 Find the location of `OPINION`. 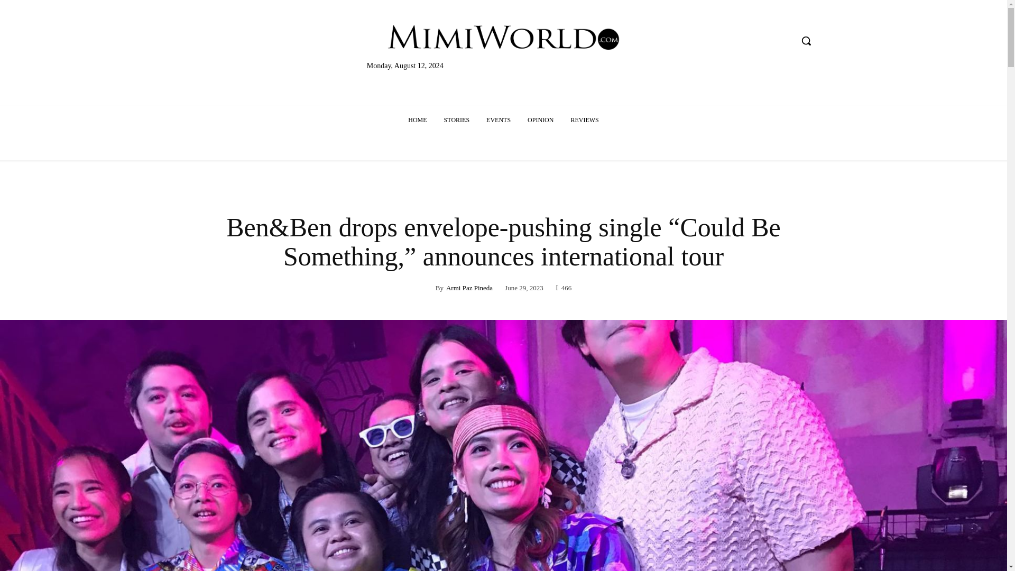

OPINION is located at coordinates (540, 119).